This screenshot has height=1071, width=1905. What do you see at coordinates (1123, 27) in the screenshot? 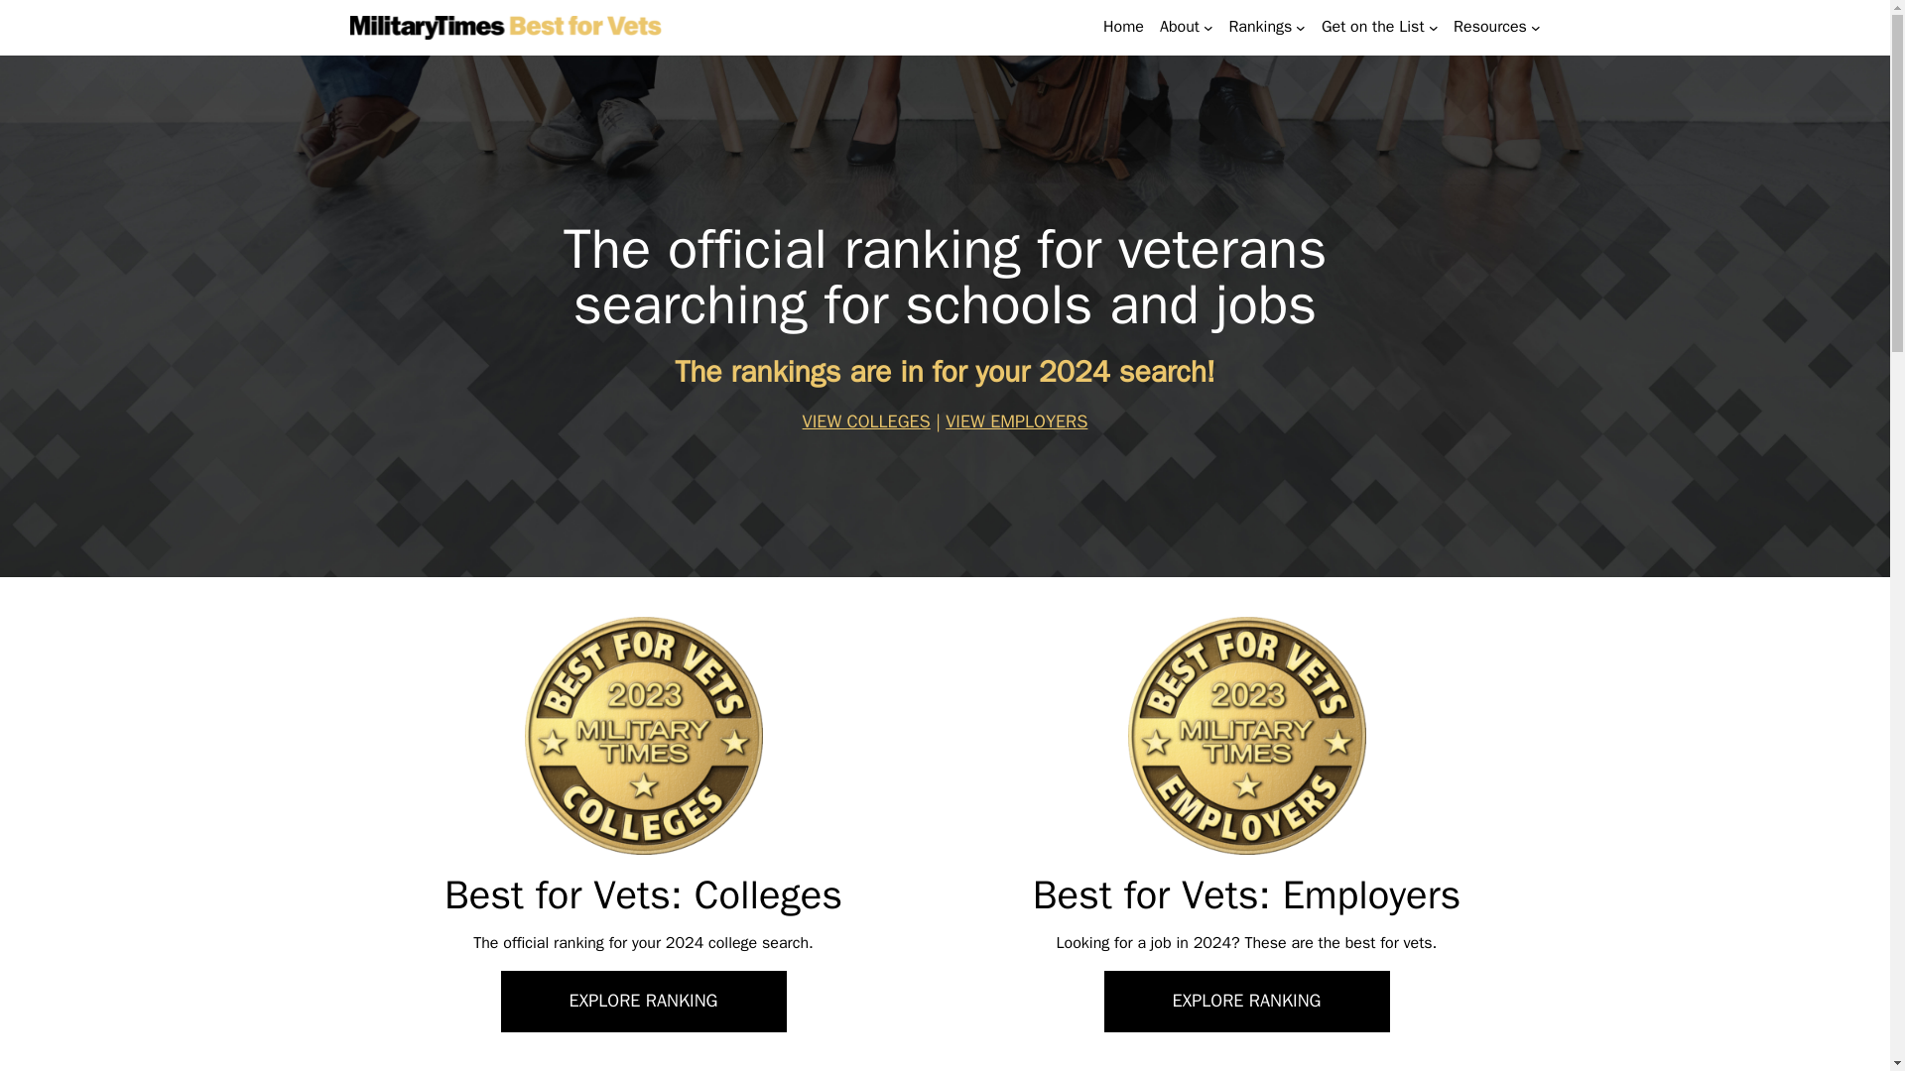
I see `Home` at bounding box center [1123, 27].